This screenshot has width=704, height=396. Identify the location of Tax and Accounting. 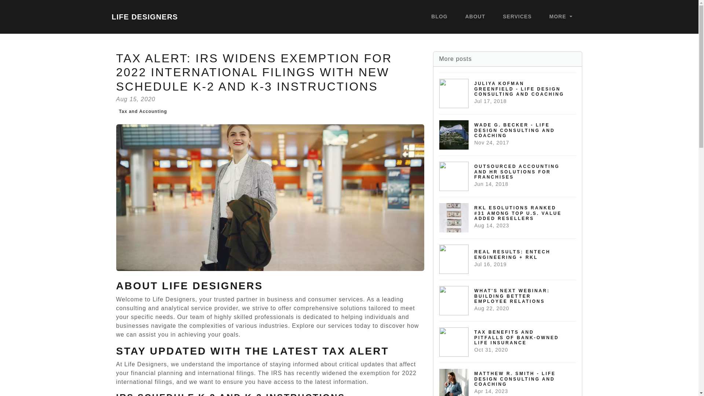
(143, 111).